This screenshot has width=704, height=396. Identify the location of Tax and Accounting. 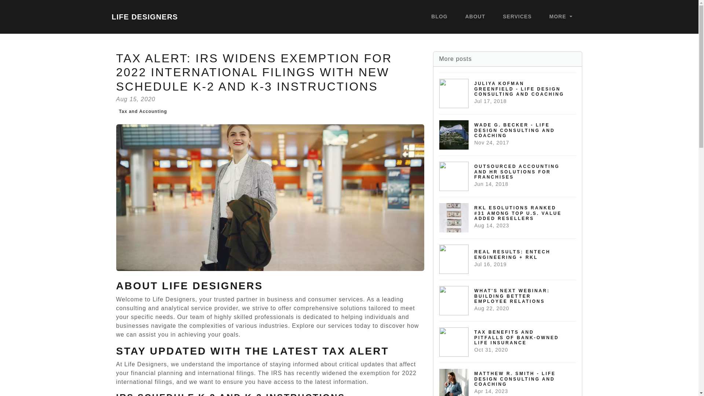
(143, 111).